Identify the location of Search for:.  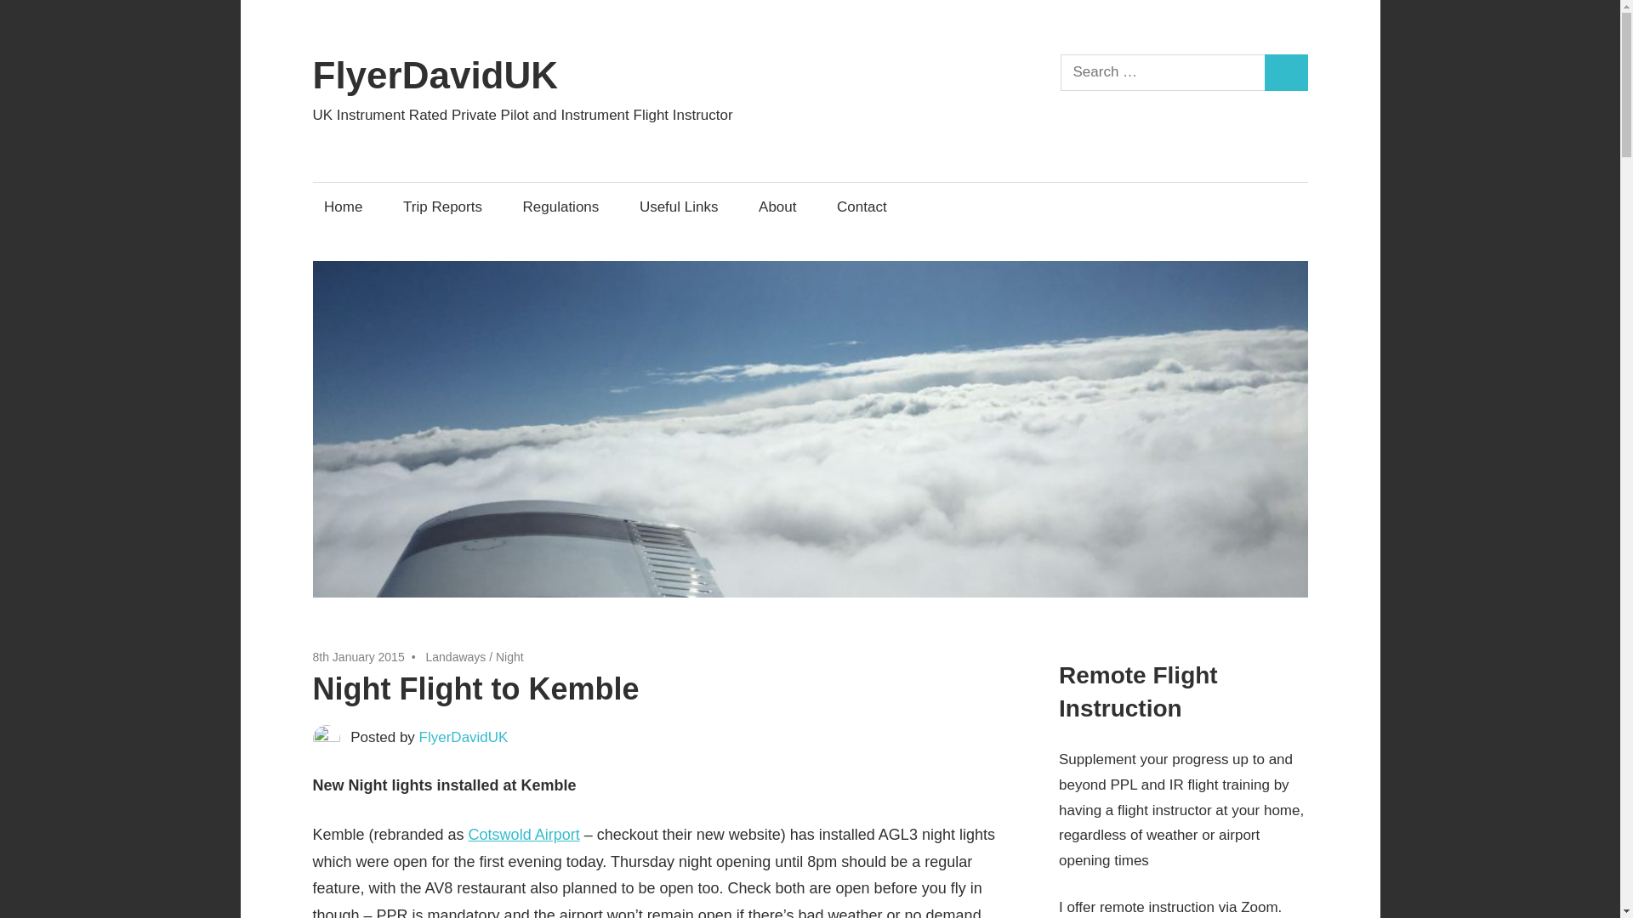
(1163, 71).